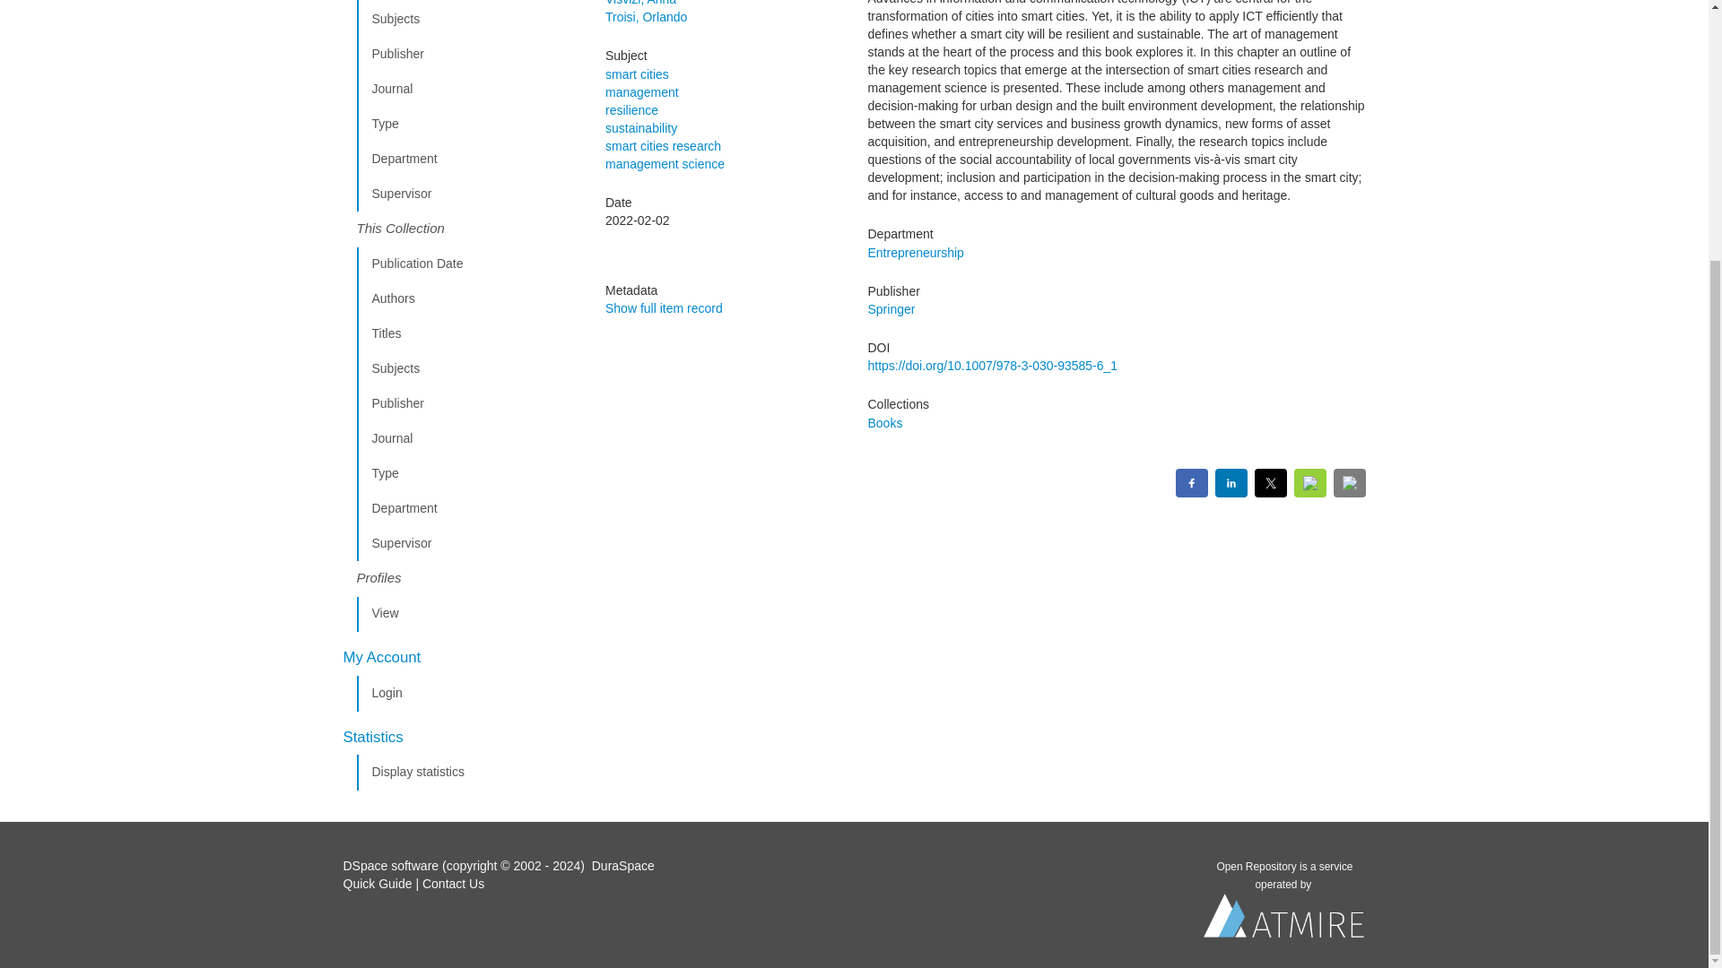 This screenshot has height=968, width=1722. I want to click on Supervisor, so click(467, 194).